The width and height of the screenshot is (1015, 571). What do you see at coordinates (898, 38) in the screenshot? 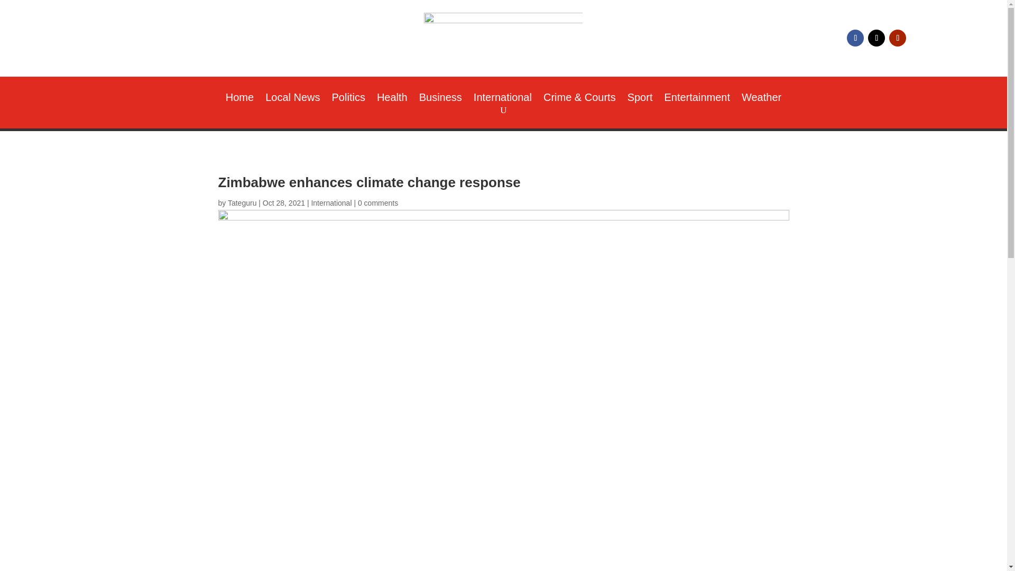
I see `Follow on Youtube` at bounding box center [898, 38].